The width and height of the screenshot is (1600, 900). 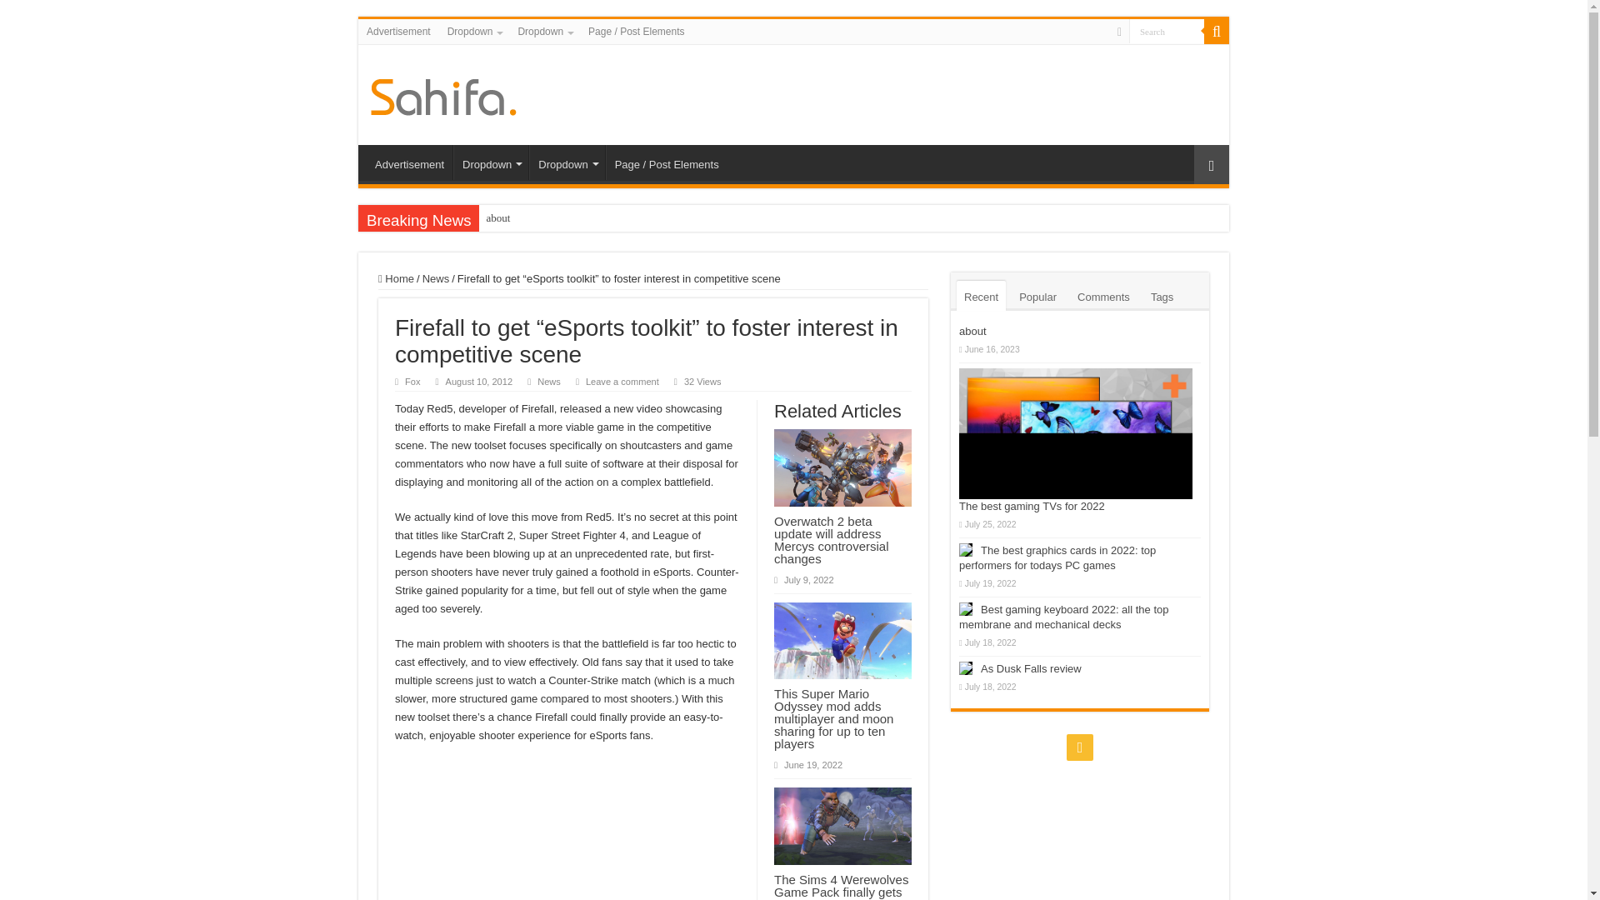 I want to click on Dropdown, so click(x=490, y=162).